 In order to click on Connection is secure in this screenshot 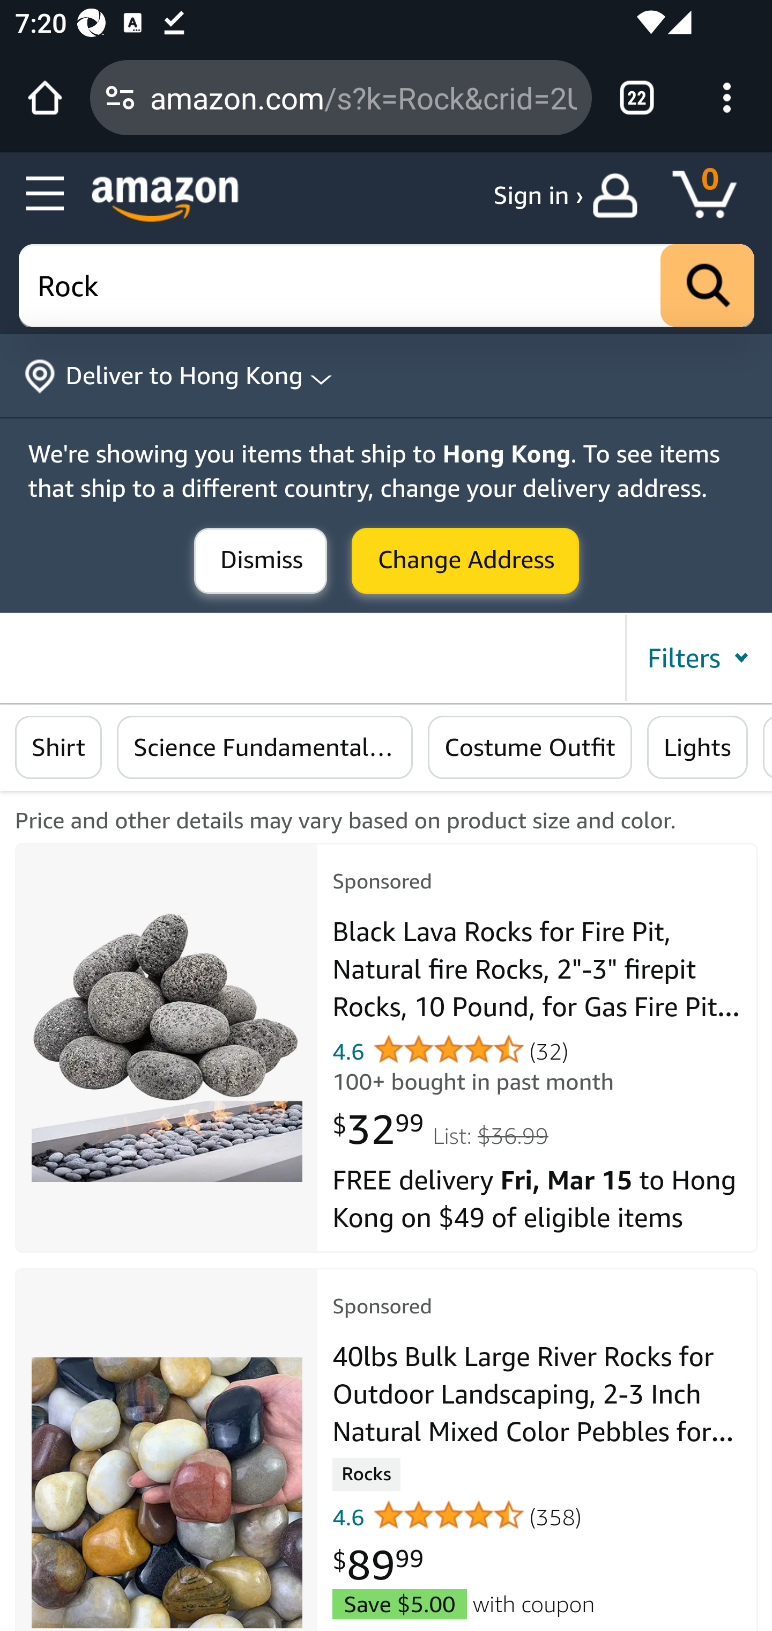, I will do `click(120, 98)`.